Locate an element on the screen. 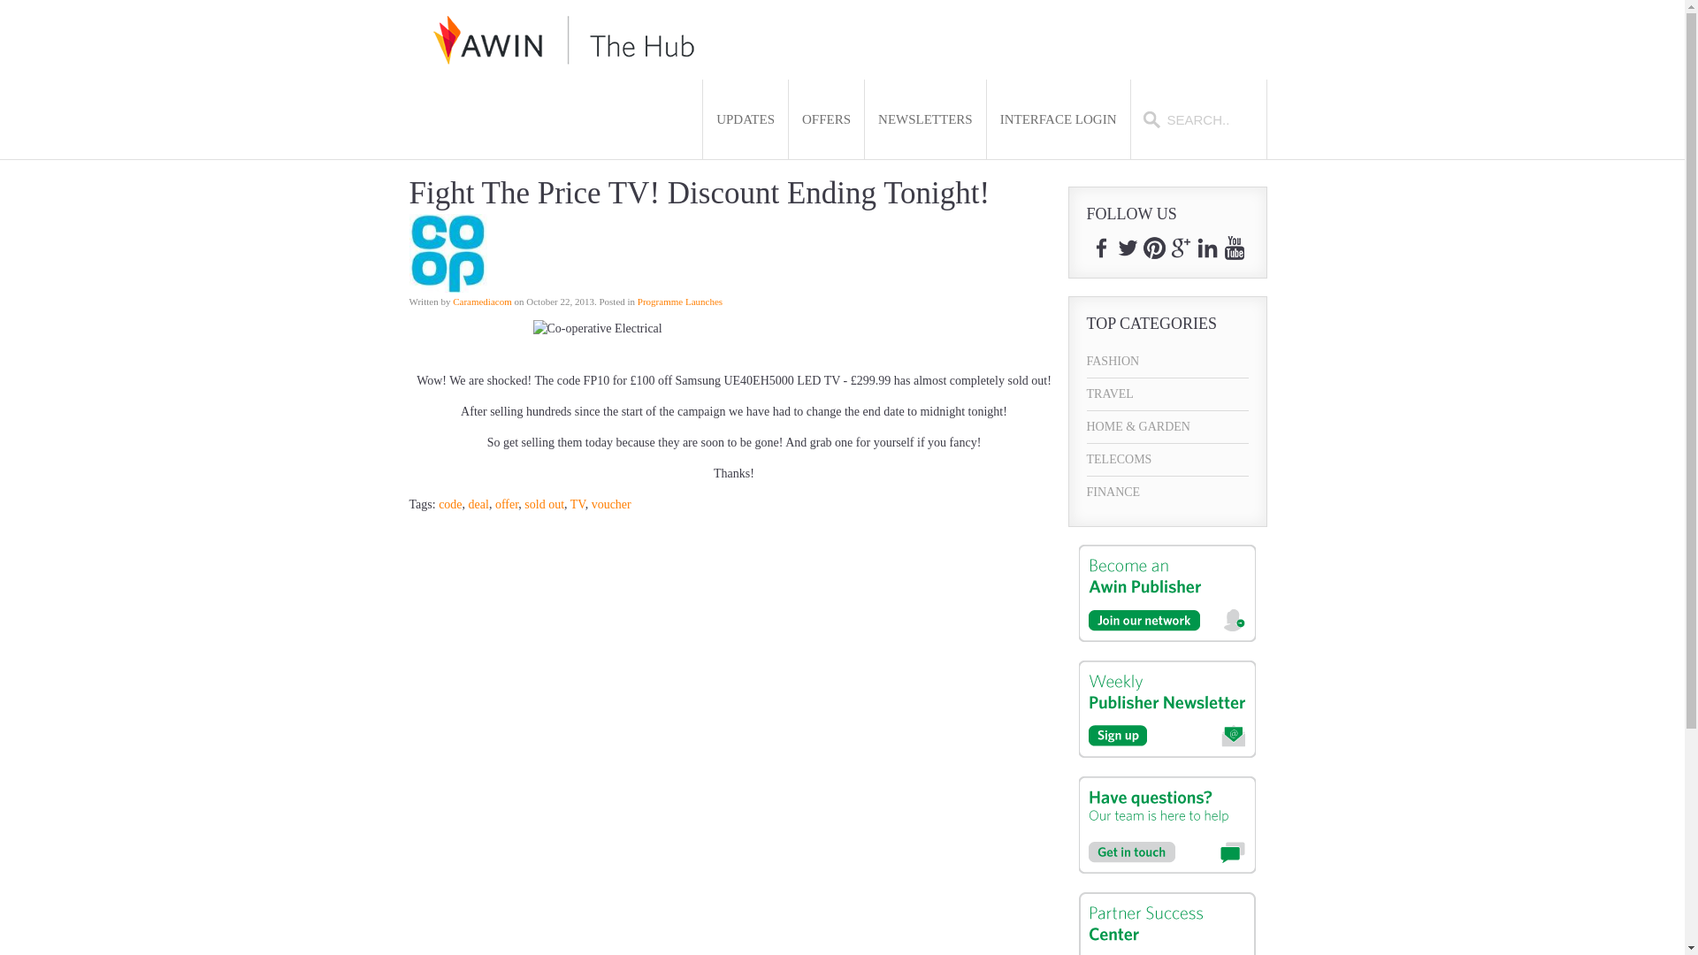 The width and height of the screenshot is (1698, 955). Caramediacom is located at coordinates (483, 301).